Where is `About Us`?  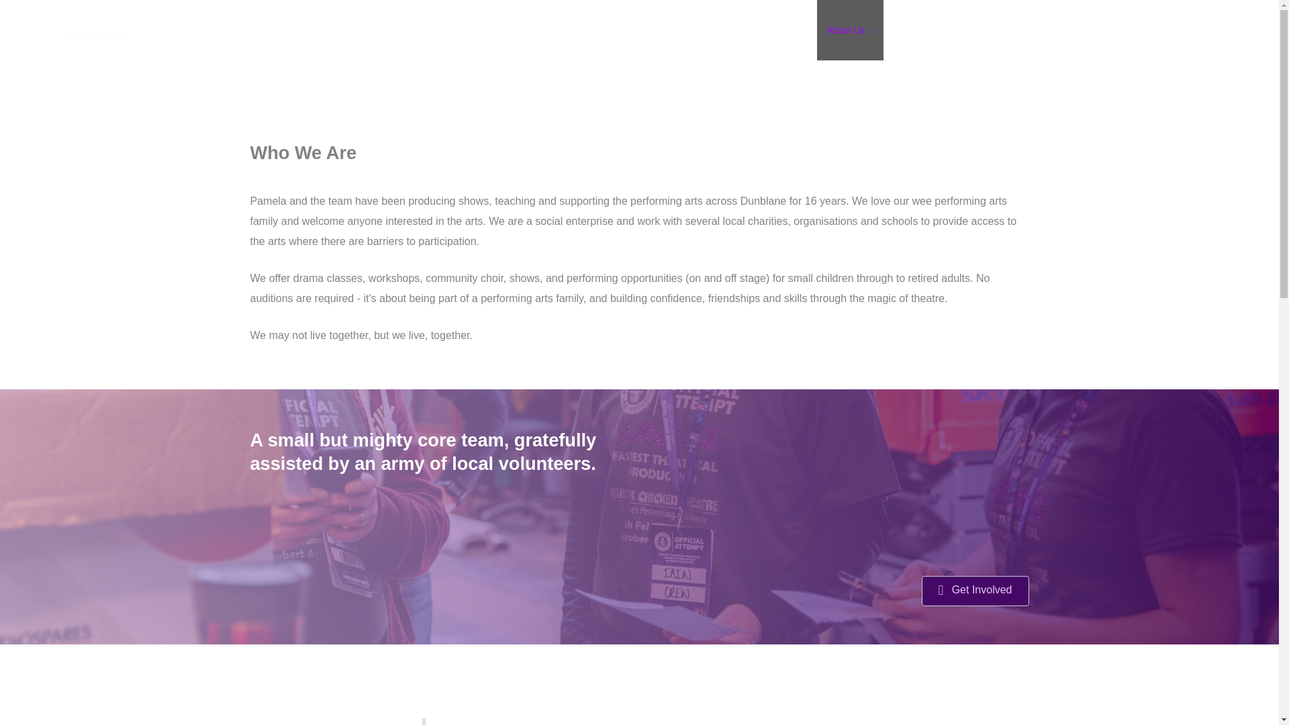 About Us is located at coordinates (850, 30).